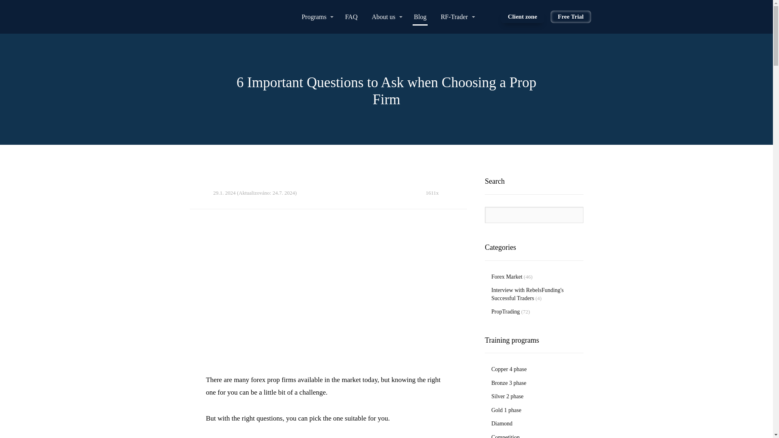  Describe the element at coordinates (506, 311) in the screenshot. I see `PropTrading` at that location.